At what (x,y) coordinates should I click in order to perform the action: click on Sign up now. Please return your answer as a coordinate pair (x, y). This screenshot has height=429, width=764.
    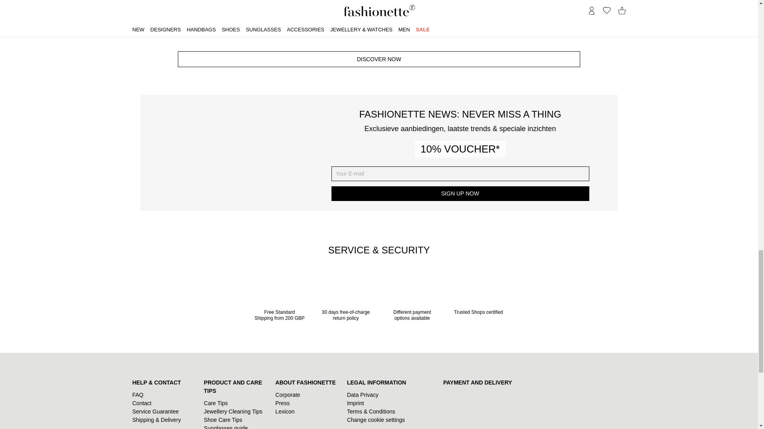
    Looking at the image, I should click on (138, 395).